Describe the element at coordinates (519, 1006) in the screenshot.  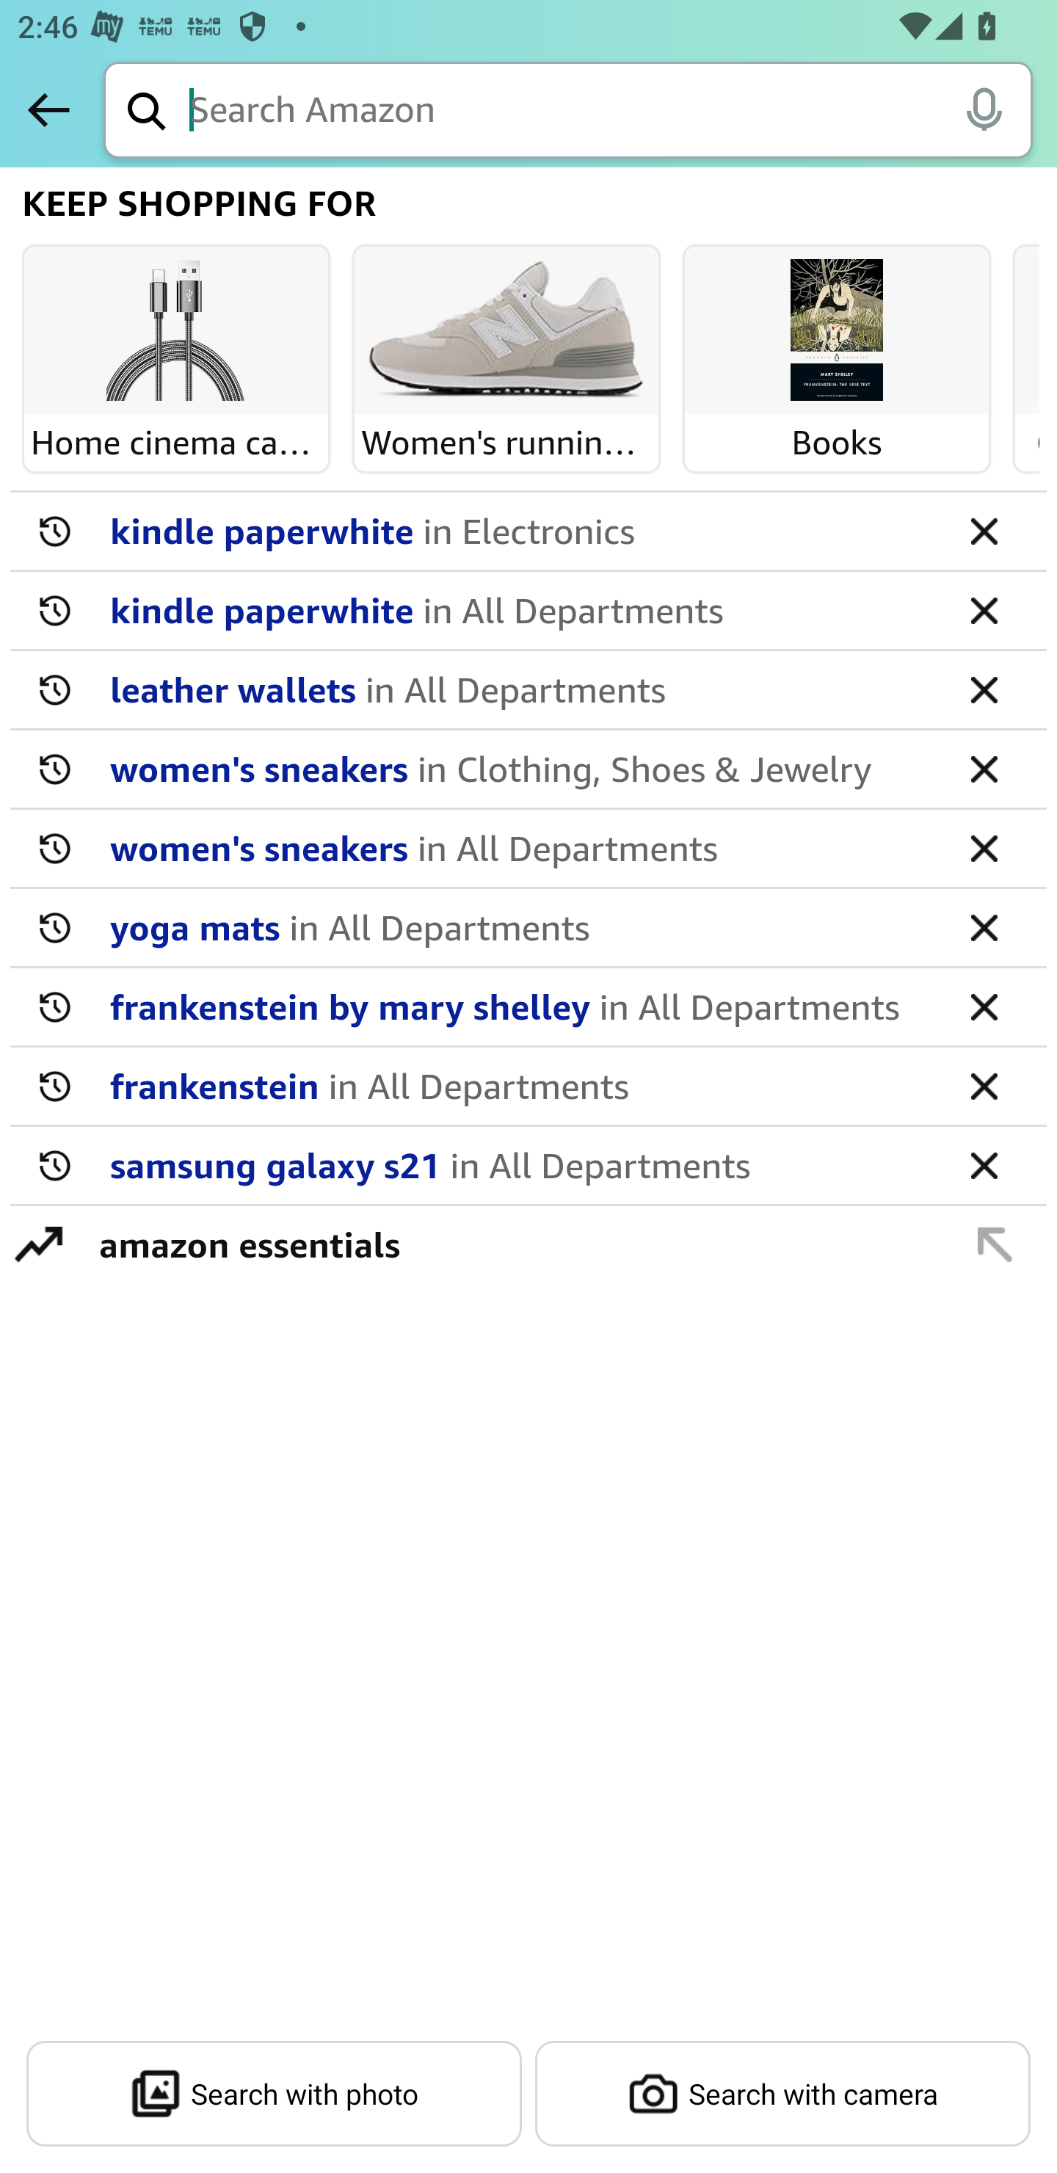
I see `frankenstein by mary shelley` at that location.